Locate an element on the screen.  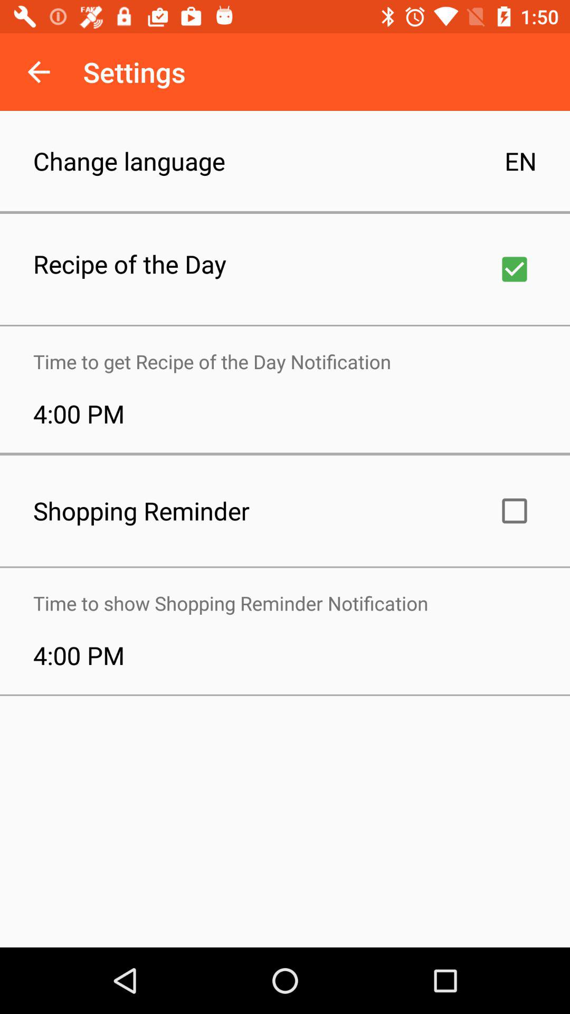
launch the icon above the change language item is located at coordinates (39, 72).